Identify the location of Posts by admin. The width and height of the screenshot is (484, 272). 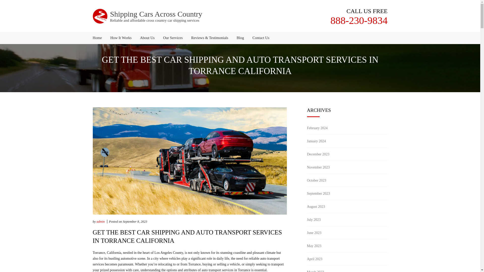
(101, 221).